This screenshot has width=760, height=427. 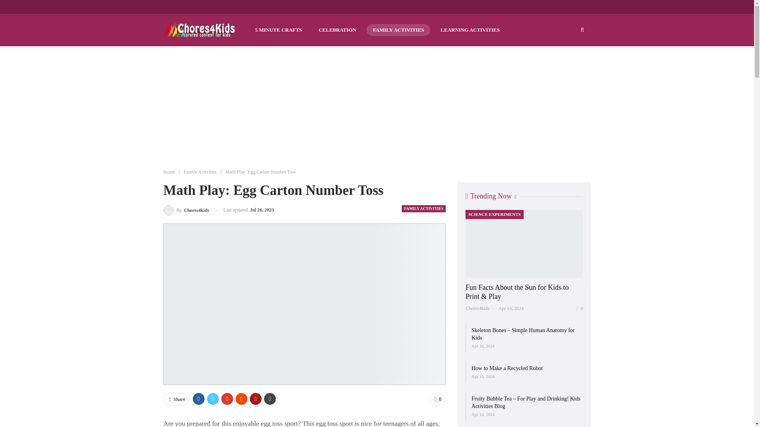 I want to click on Browse Author Articles, so click(x=186, y=210).